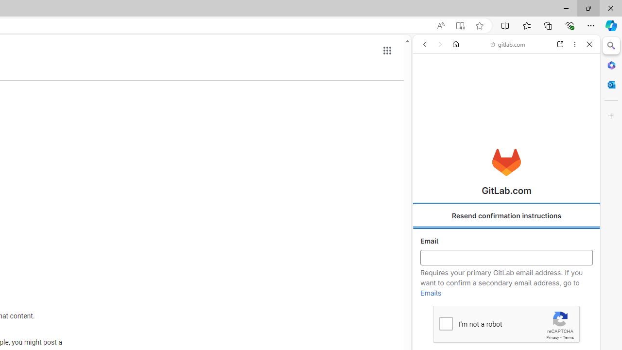  What do you see at coordinates (552, 337) in the screenshot?
I see `Privacy` at bounding box center [552, 337].